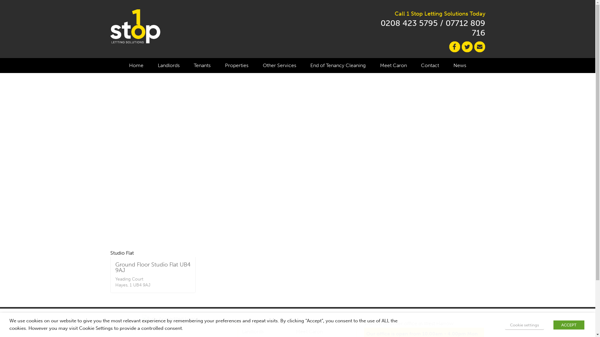  I want to click on Landlords, so click(253, 331).